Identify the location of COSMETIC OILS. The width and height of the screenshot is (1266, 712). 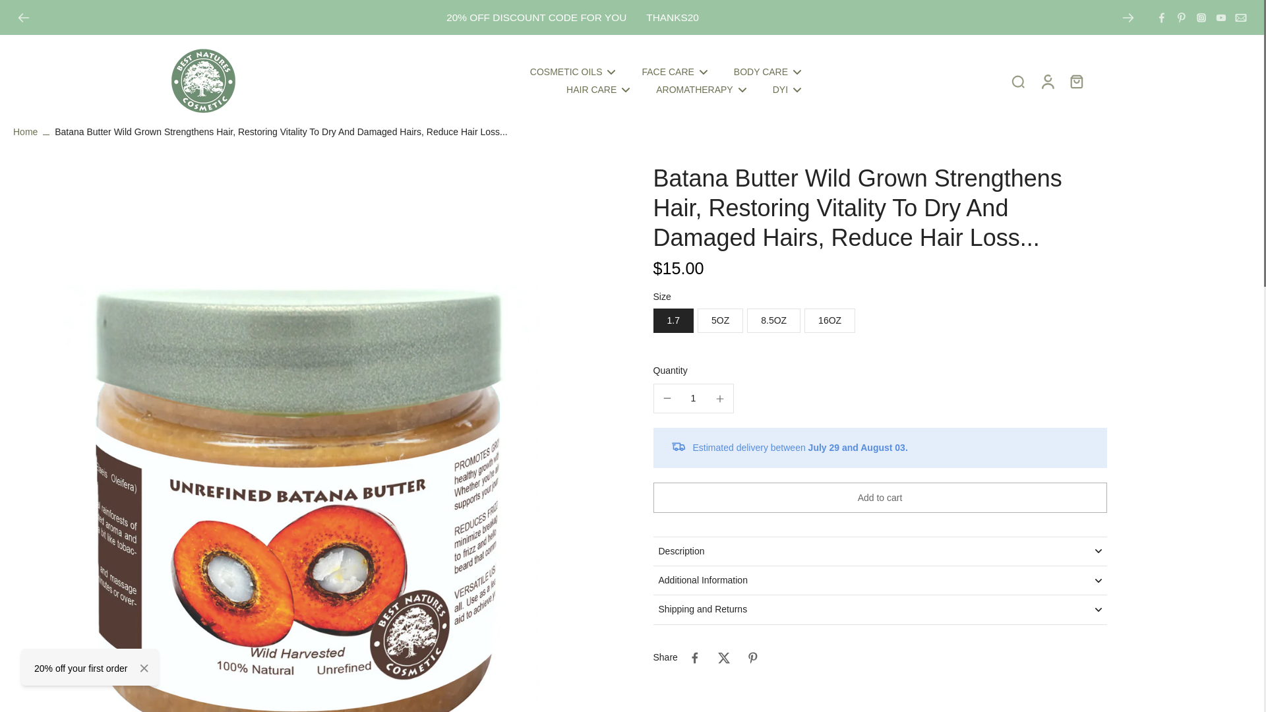
(572, 73).